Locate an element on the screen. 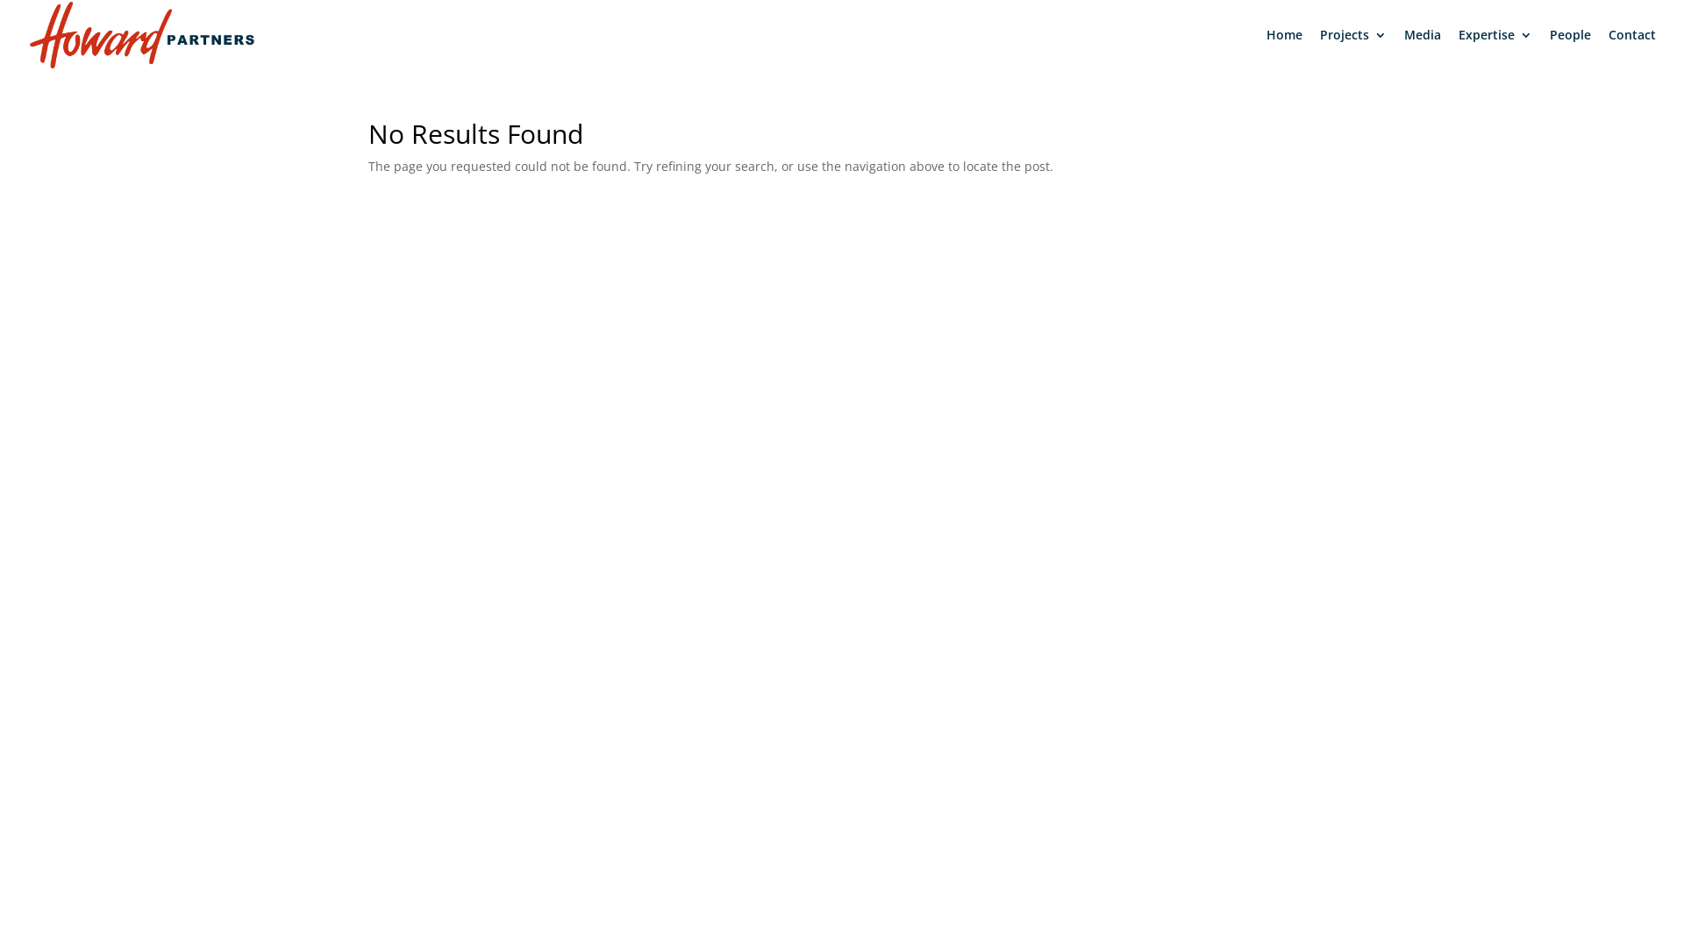  Contact is located at coordinates (1632, 49).